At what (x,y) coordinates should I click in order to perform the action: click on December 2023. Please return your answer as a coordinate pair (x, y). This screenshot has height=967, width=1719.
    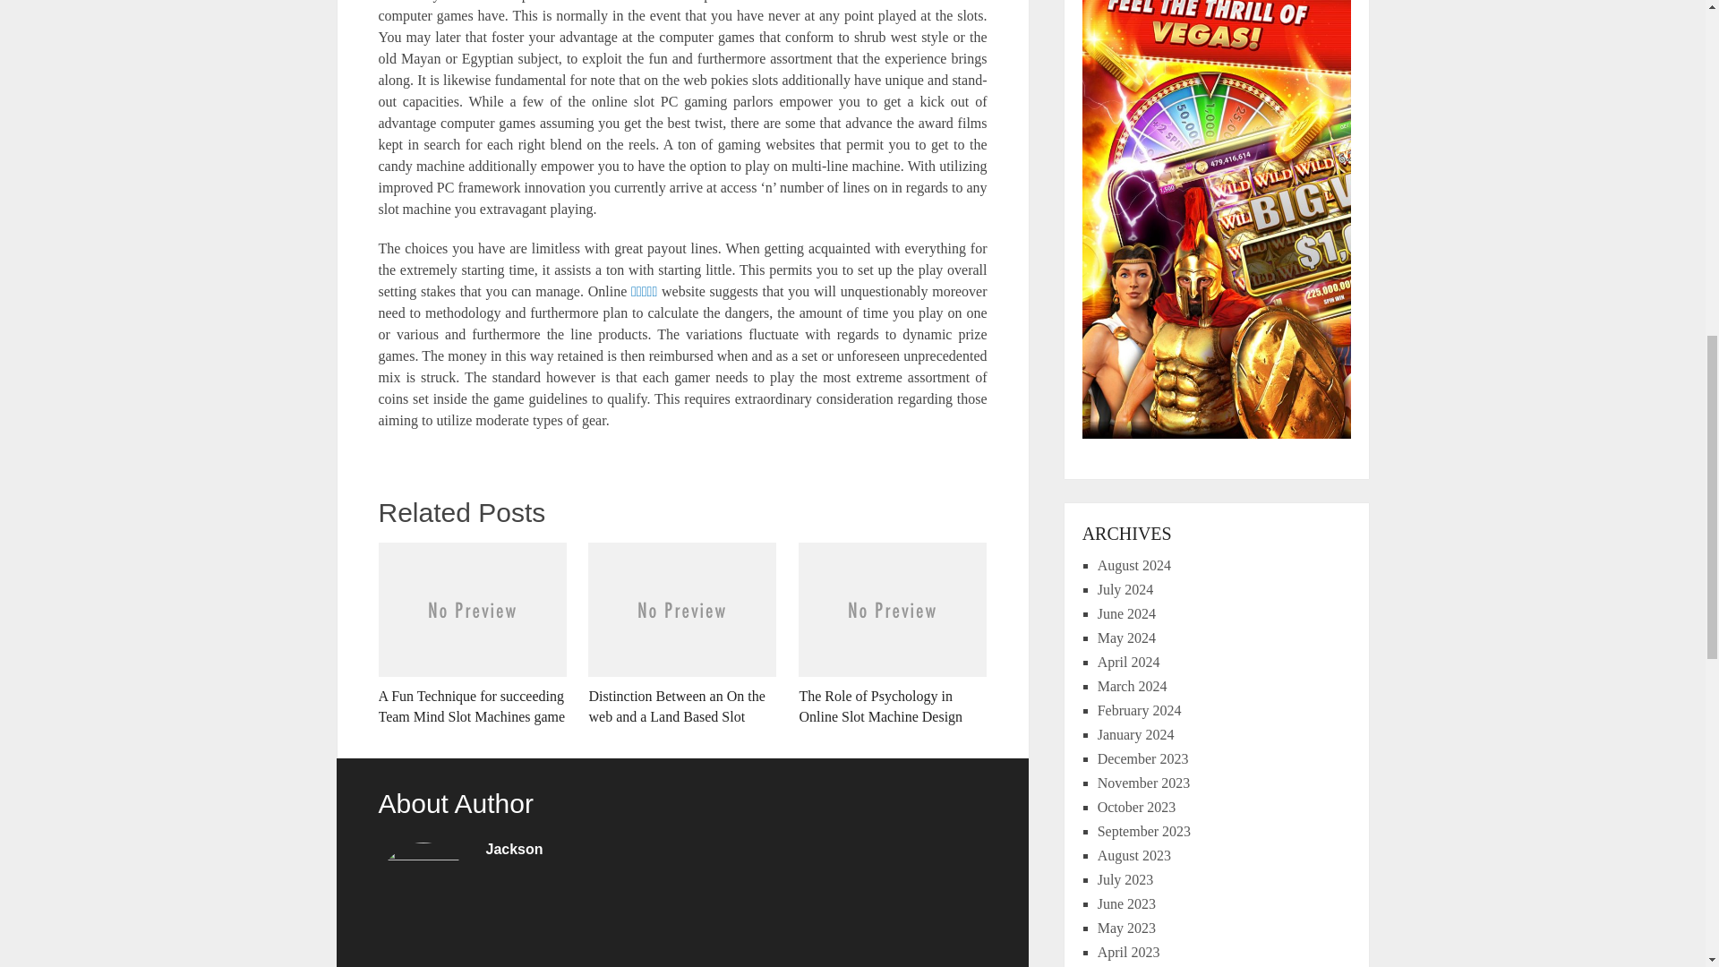
    Looking at the image, I should click on (1143, 759).